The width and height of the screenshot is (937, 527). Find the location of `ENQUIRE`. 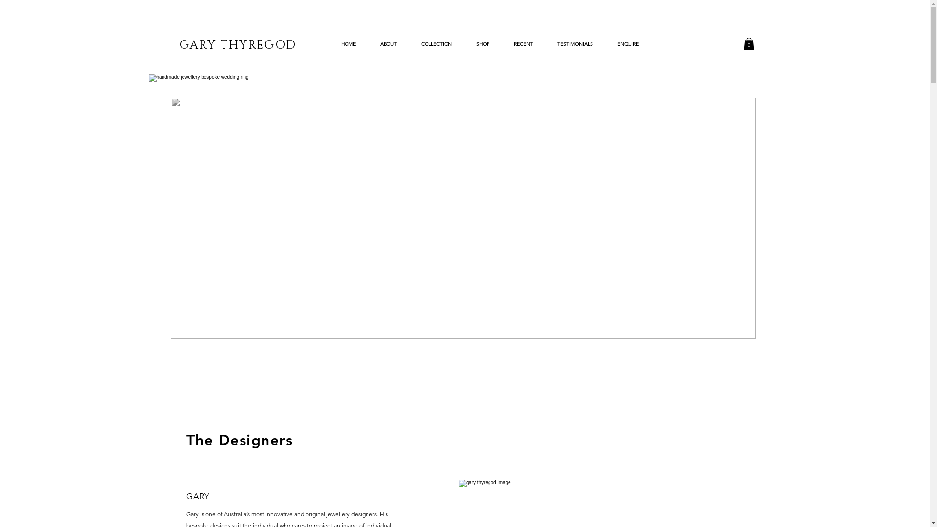

ENQUIRE is located at coordinates (628, 44).